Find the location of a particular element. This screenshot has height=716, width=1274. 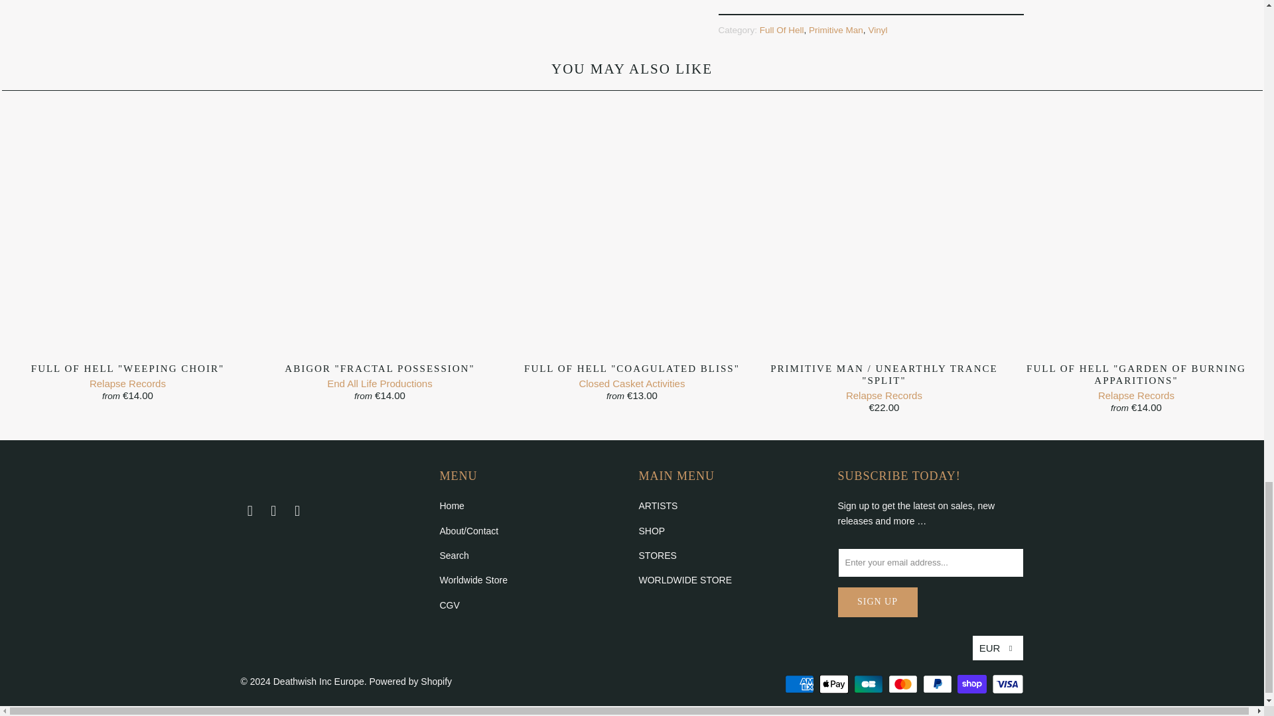

Shop Pay is located at coordinates (973, 684).